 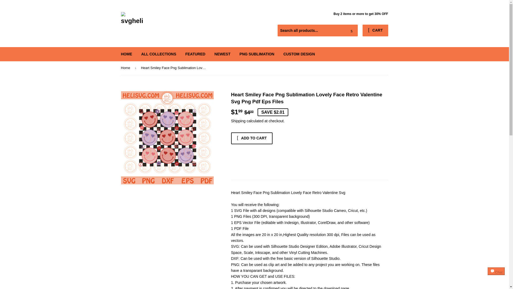 I want to click on ADD TO CART, so click(x=252, y=138).